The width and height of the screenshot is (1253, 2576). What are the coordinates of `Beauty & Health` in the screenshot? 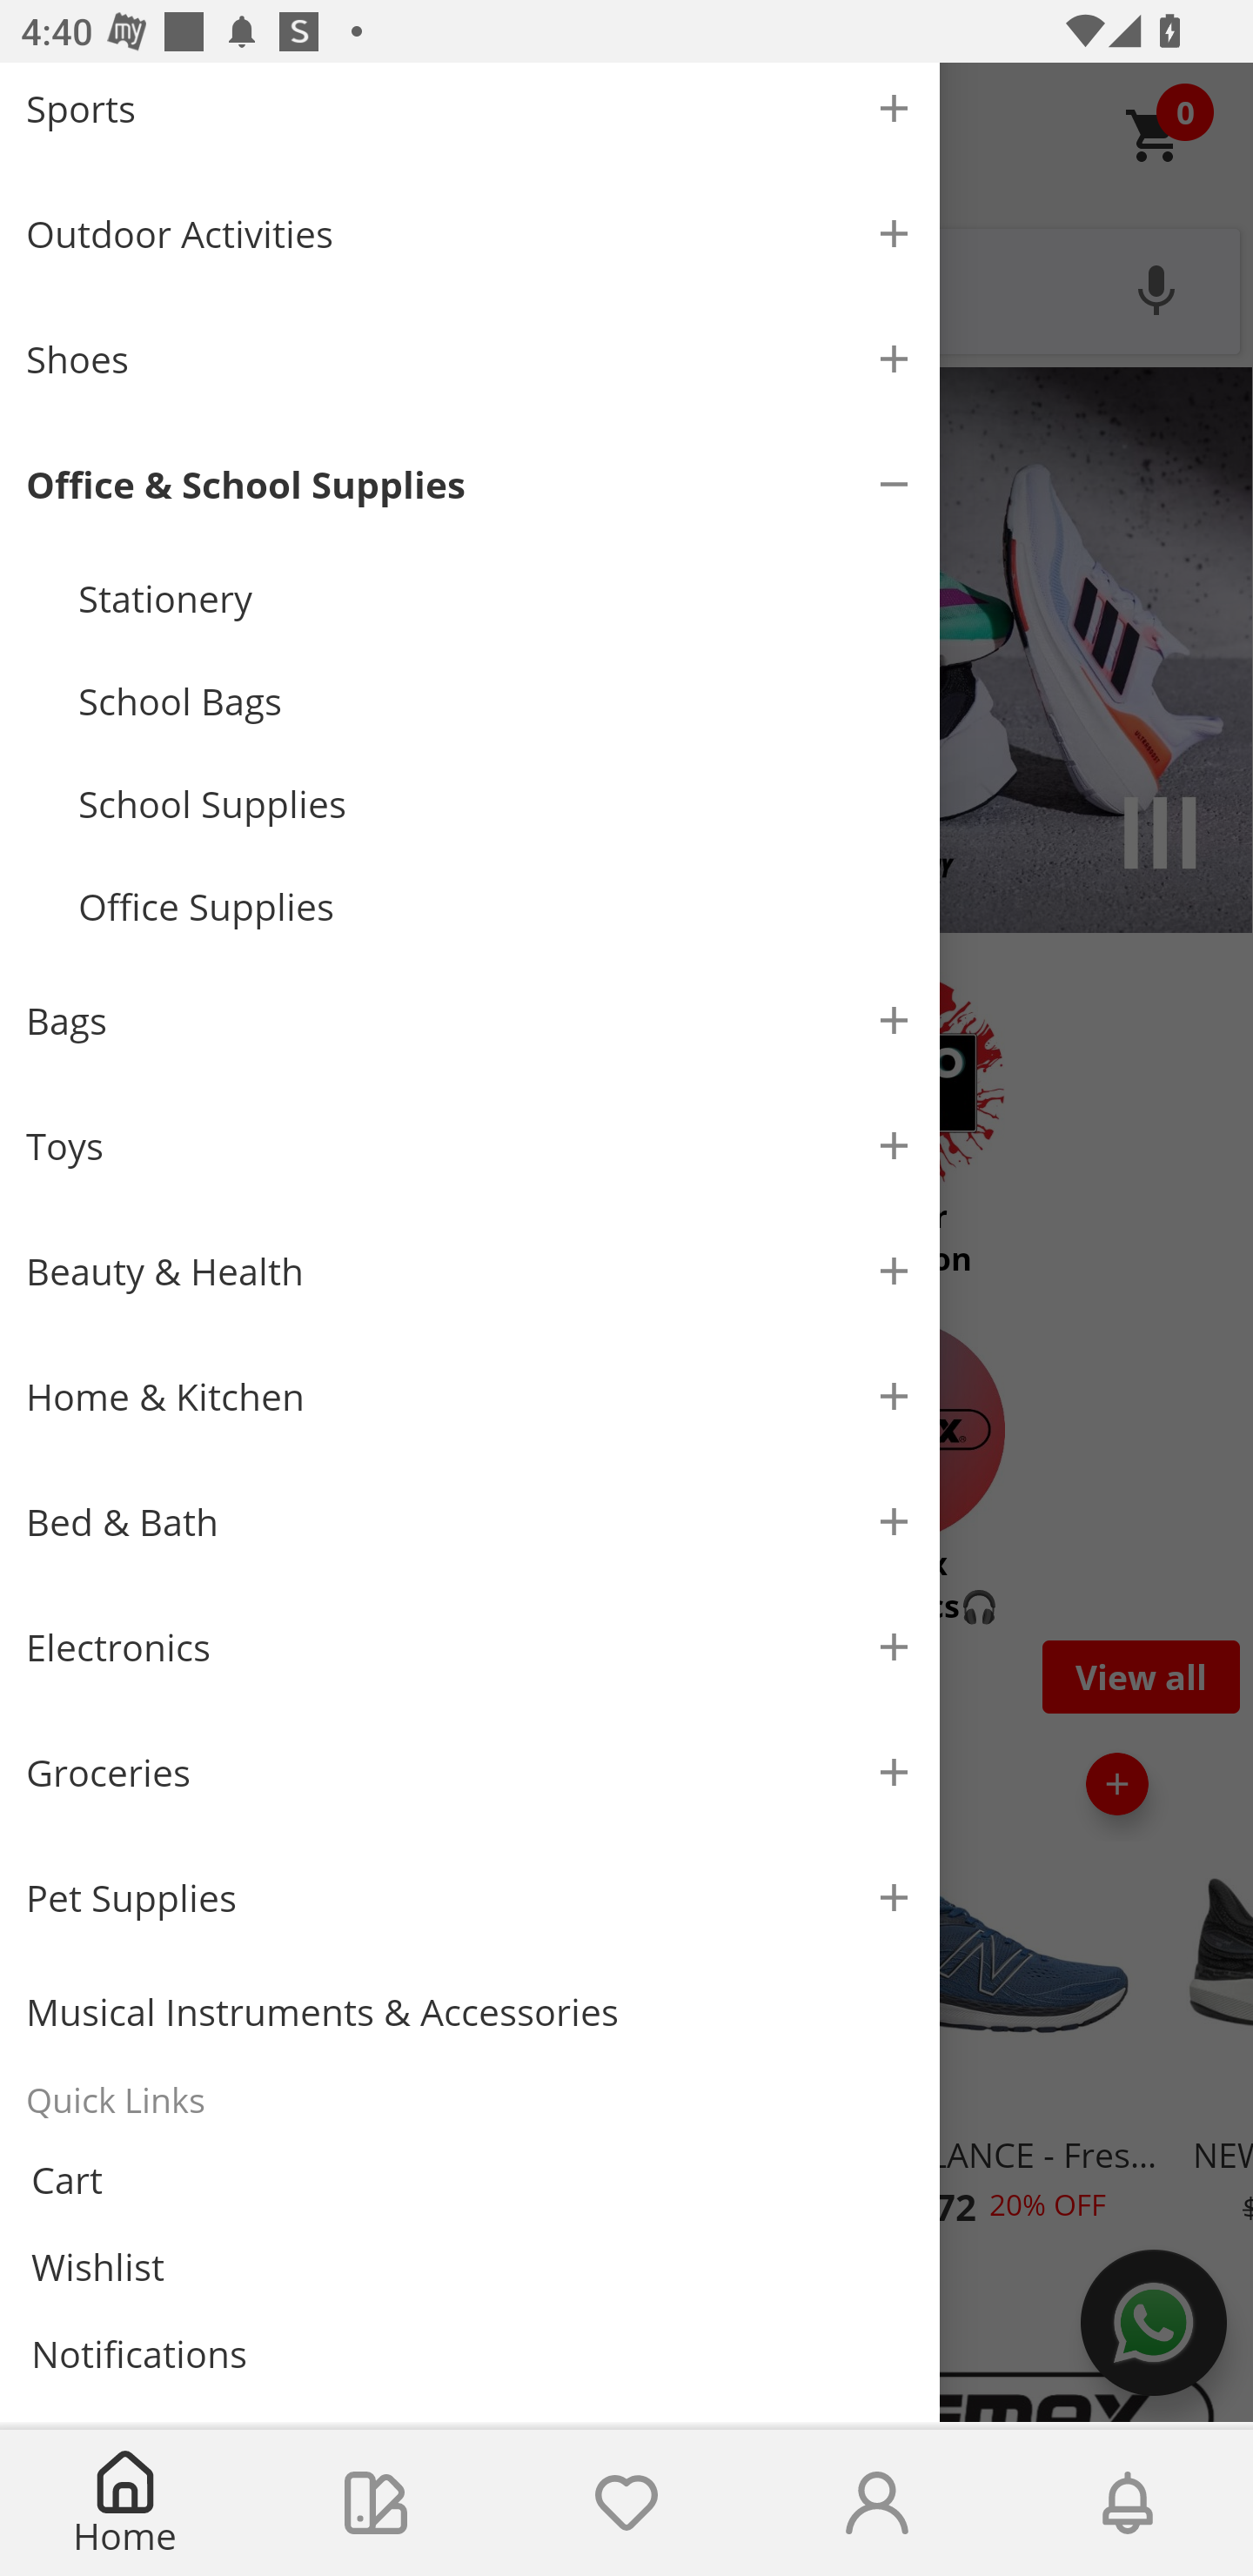 It's located at (470, 1271).